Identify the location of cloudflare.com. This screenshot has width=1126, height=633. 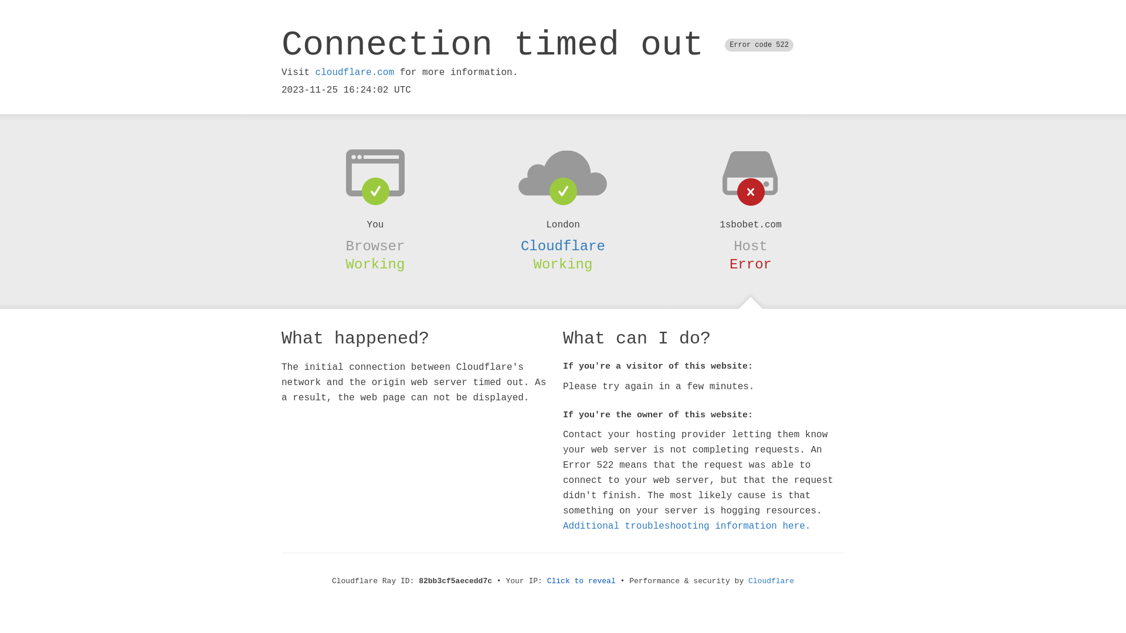
(355, 73).